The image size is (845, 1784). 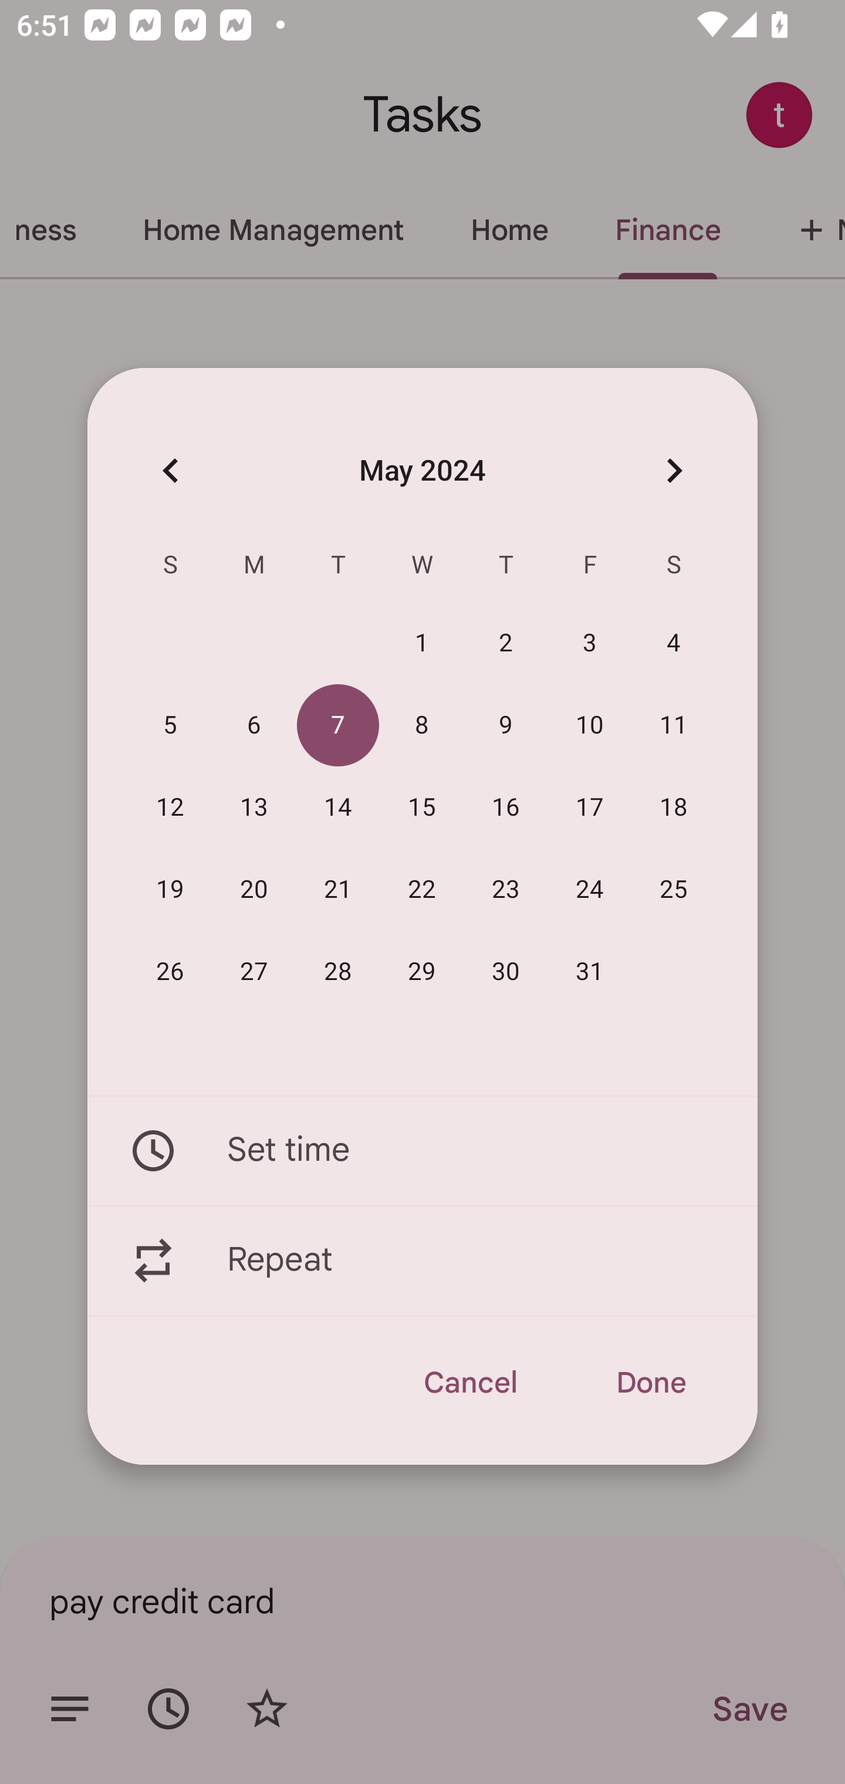 I want to click on 29 29 May 2024, so click(x=422, y=972).